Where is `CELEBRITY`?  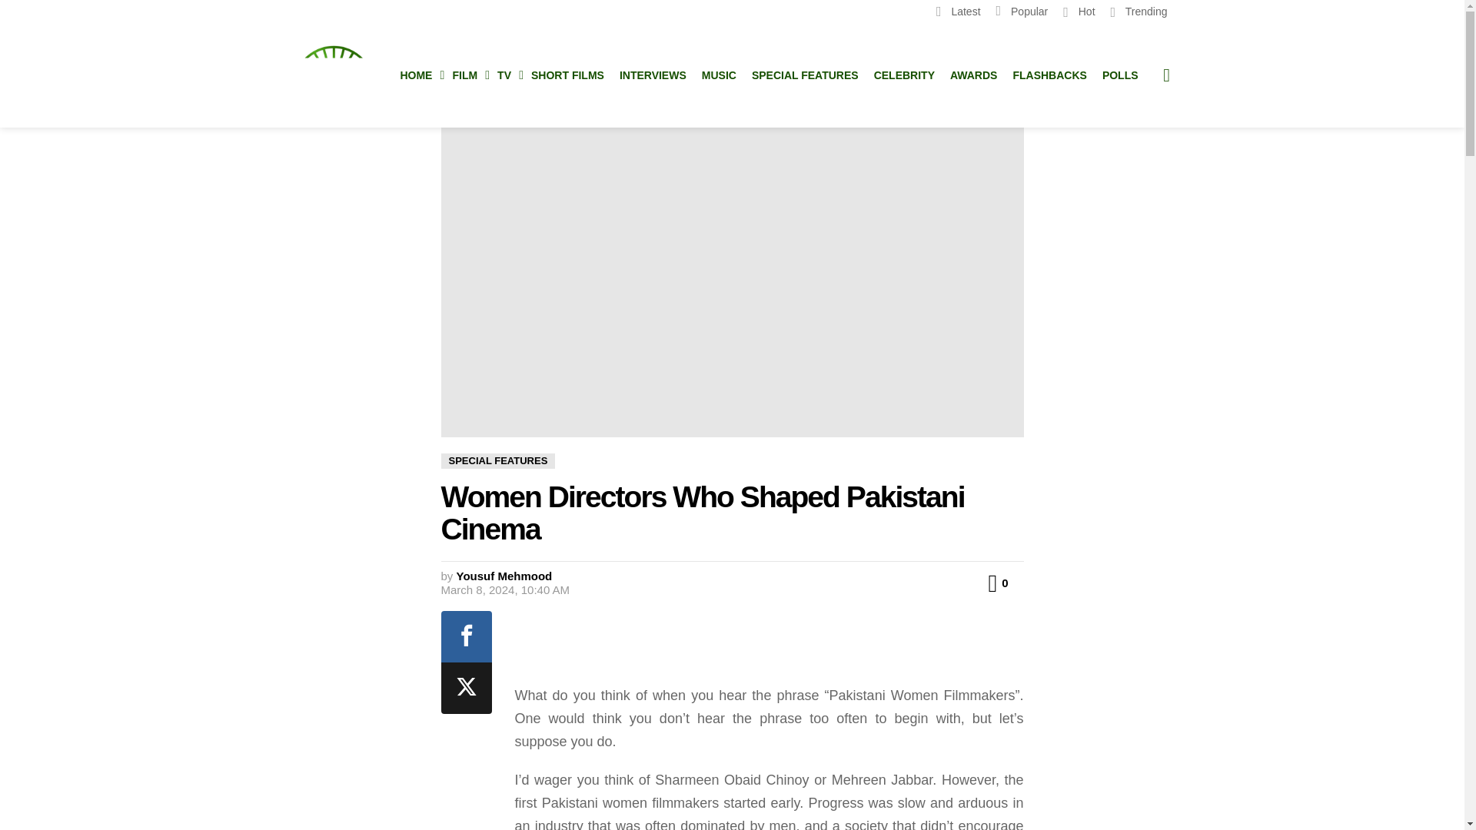 CELEBRITY is located at coordinates (904, 75).